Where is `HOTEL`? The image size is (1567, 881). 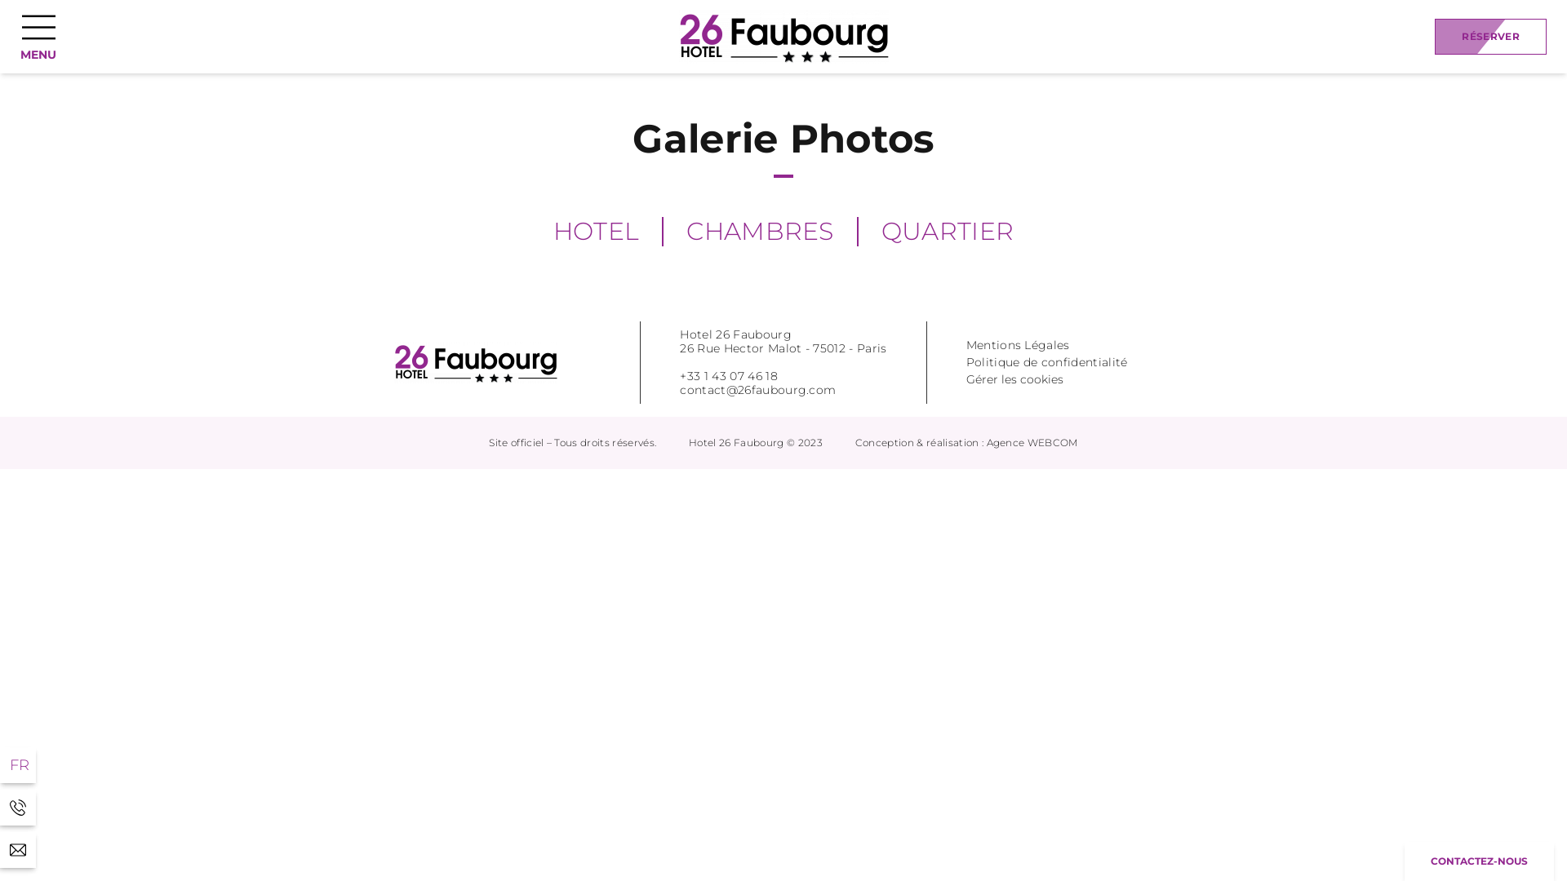
HOTEL is located at coordinates (597, 232).